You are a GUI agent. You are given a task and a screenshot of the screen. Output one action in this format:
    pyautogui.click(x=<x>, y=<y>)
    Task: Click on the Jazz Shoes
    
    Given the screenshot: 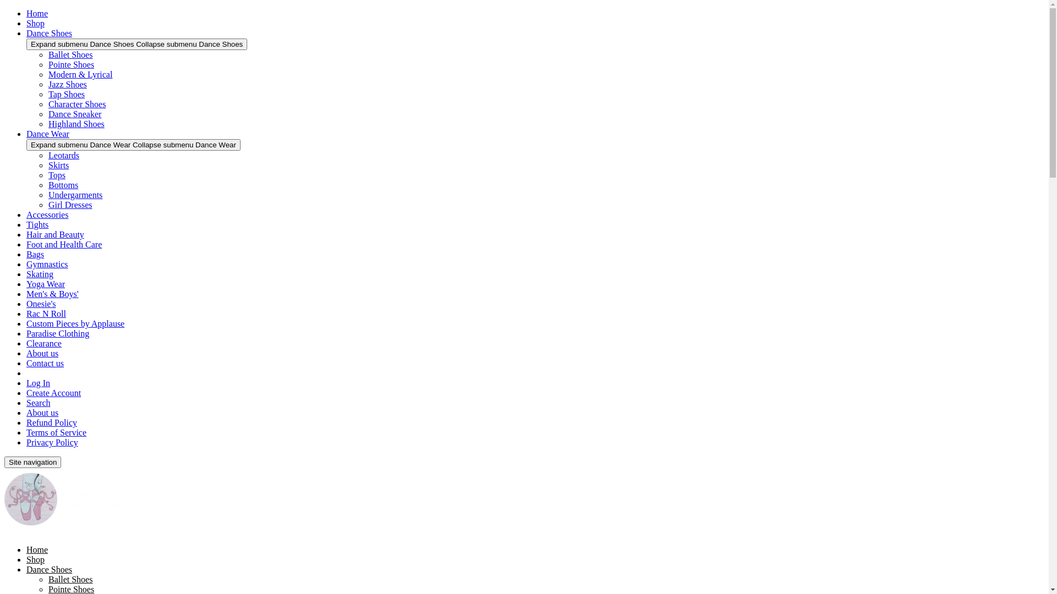 What is the action you would take?
    pyautogui.click(x=68, y=85)
    